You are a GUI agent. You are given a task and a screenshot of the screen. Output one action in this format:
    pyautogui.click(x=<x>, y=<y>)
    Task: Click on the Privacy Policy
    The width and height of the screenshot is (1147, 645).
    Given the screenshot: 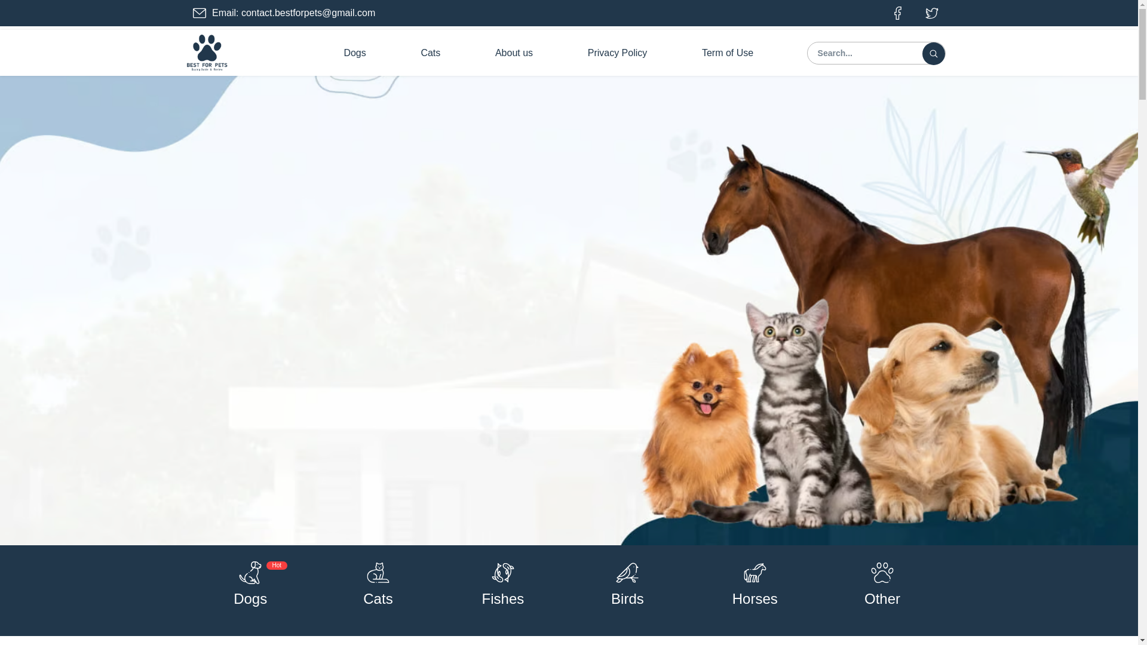 What is the action you would take?
    pyautogui.click(x=617, y=53)
    